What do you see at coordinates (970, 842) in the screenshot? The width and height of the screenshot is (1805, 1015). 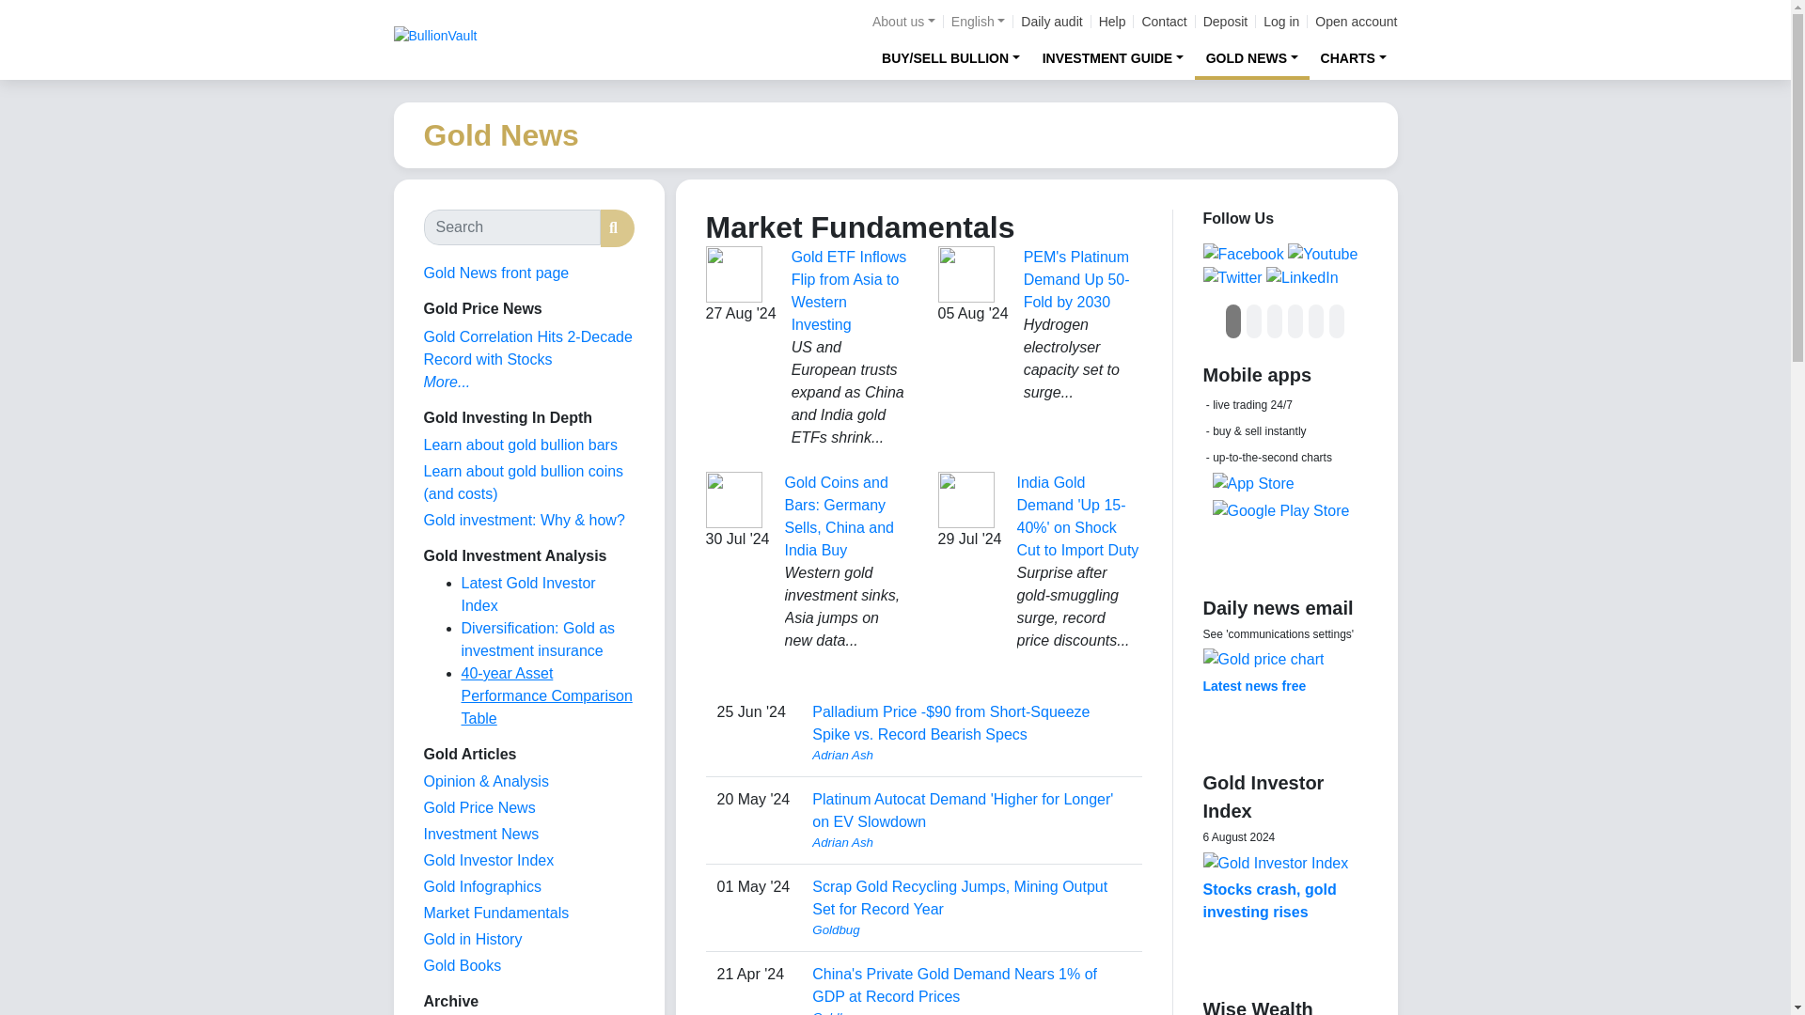 I see `View user profile.` at bounding box center [970, 842].